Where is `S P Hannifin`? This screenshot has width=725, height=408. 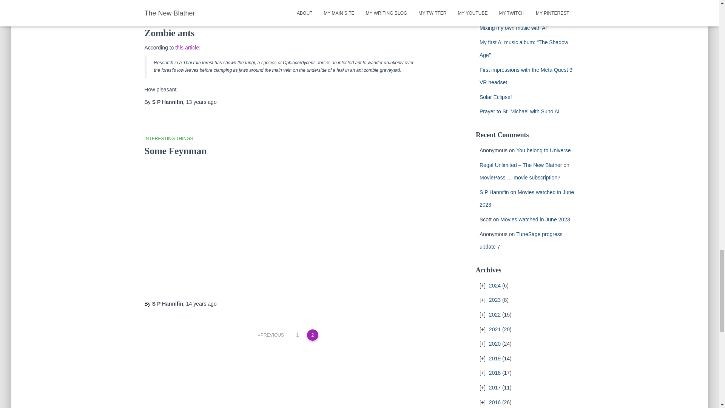
S P Hannifin is located at coordinates (168, 102).